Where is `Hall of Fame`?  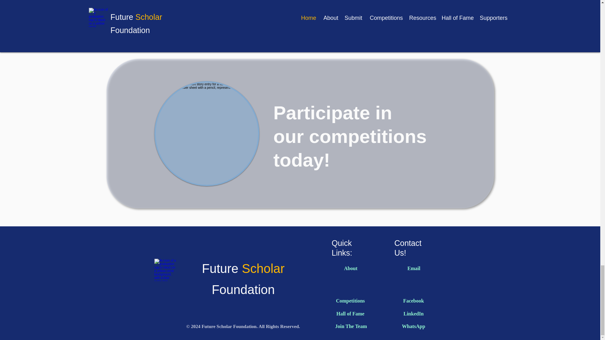 Hall of Fame is located at coordinates (350, 314).